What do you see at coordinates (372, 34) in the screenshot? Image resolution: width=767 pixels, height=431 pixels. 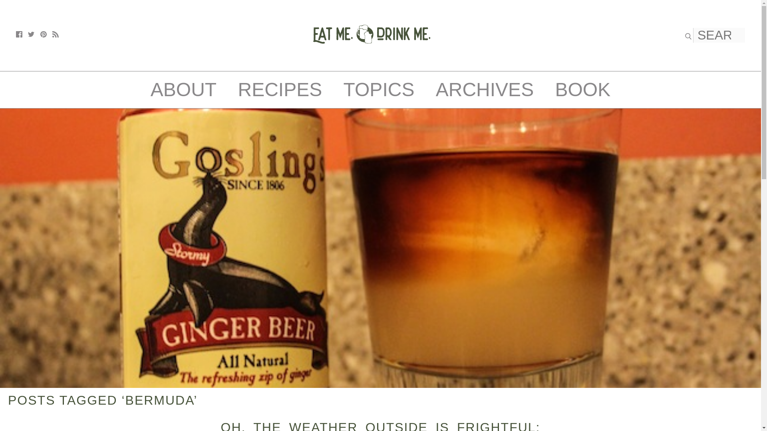 I see `EAT ME DRINK ME LOGO` at bounding box center [372, 34].